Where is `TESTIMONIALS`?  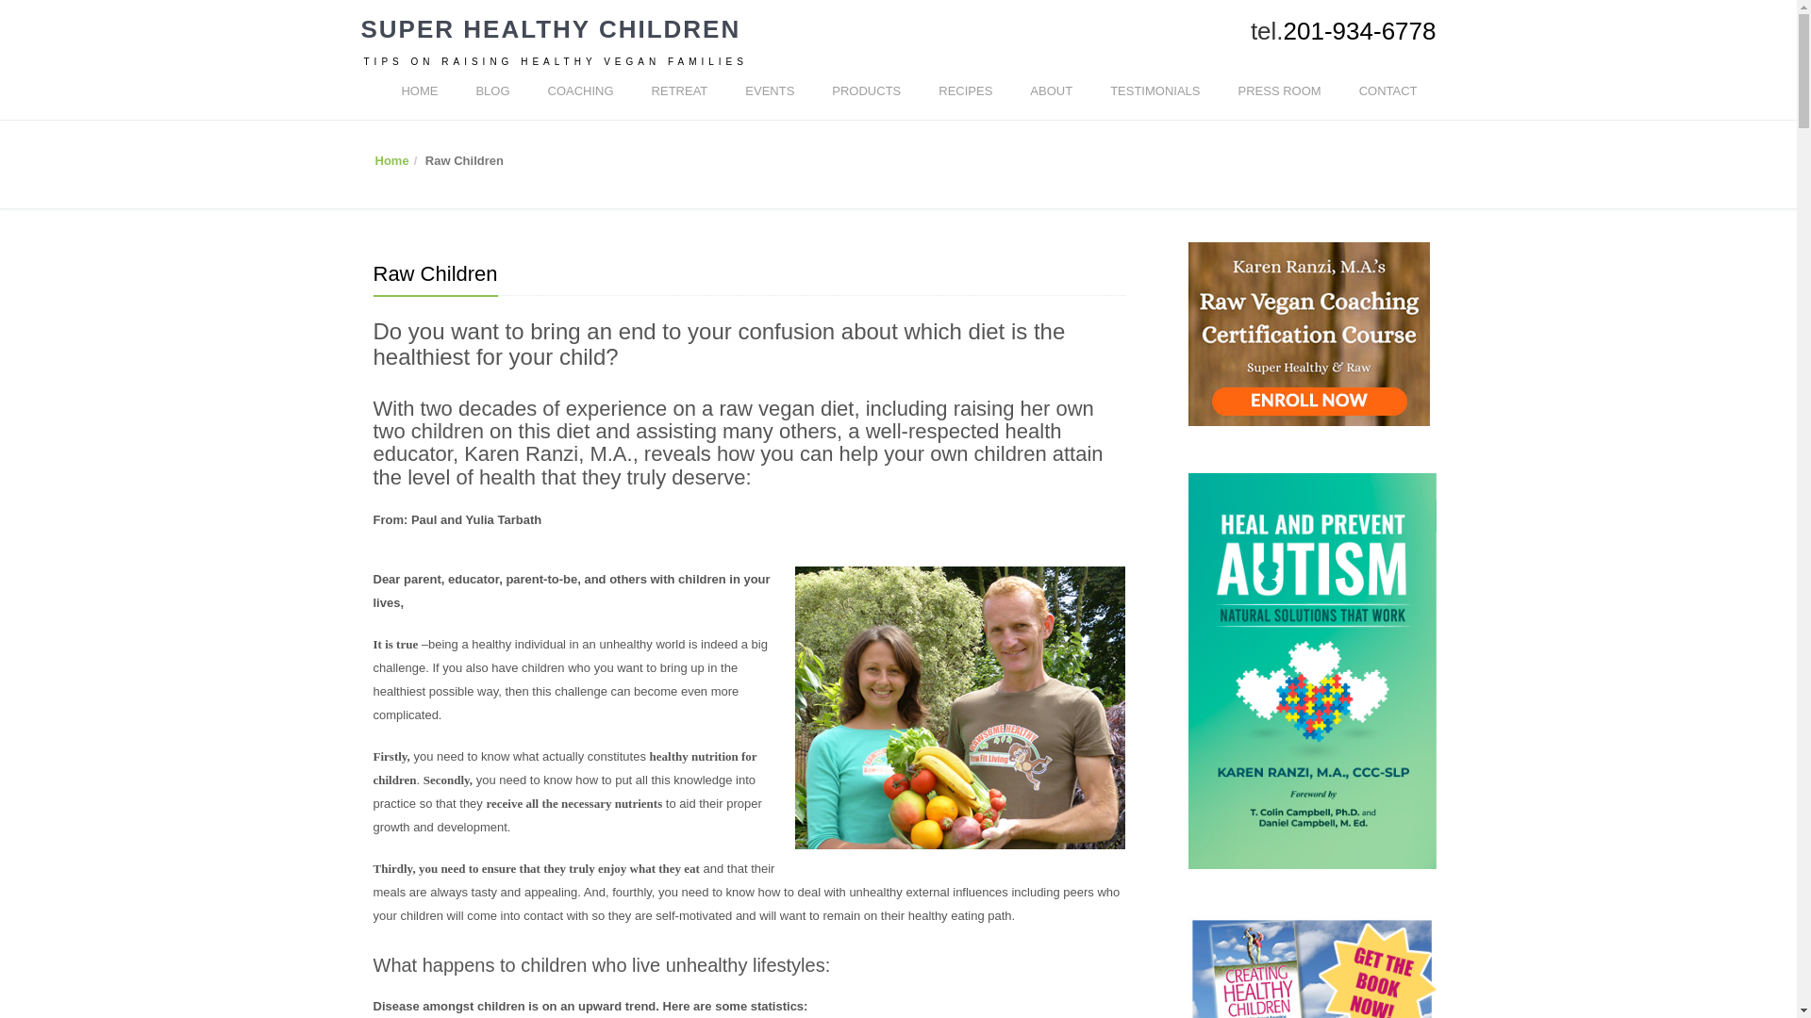 TESTIMONIALS is located at coordinates (1155, 90).